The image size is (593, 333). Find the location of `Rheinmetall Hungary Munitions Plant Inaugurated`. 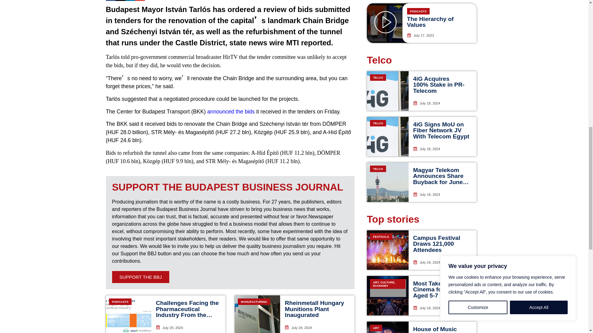

Rheinmetall Hungary Munitions Plant Inaugurated is located at coordinates (314, 309).